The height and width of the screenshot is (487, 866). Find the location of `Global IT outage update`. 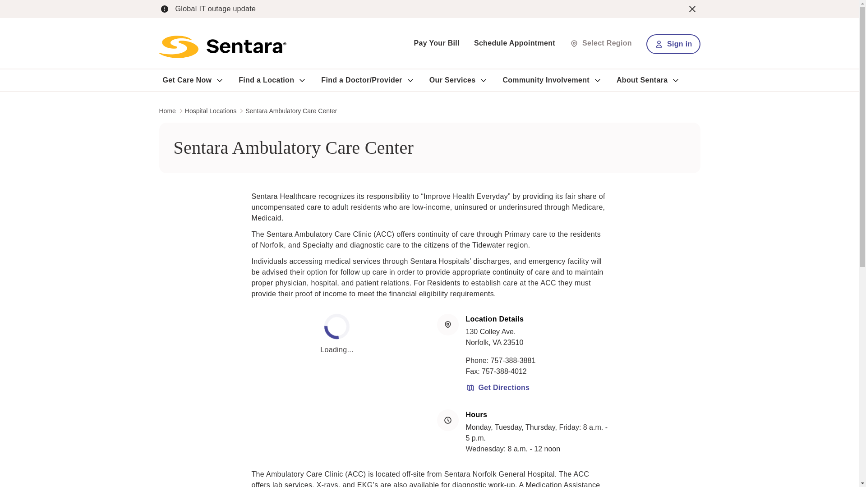

Global IT outage update is located at coordinates (215, 9).